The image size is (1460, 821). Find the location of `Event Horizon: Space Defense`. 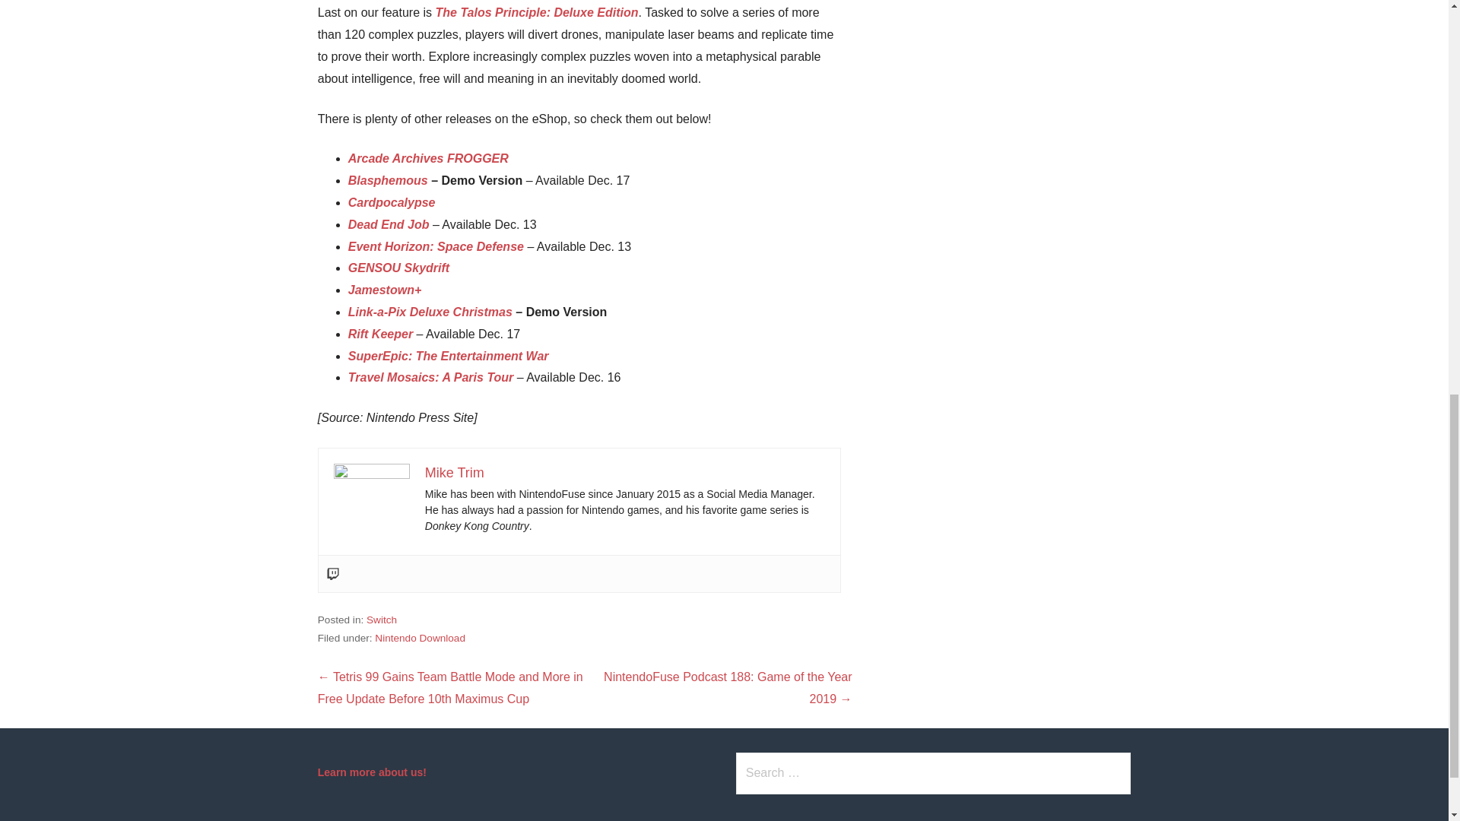

Event Horizon: Space Defense is located at coordinates (436, 246).